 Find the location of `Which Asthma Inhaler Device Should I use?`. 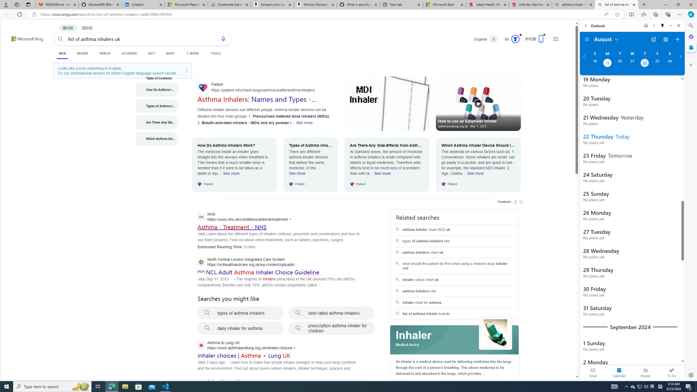

Which Asthma Inhaler Device Should I use? is located at coordinates (157, 139).